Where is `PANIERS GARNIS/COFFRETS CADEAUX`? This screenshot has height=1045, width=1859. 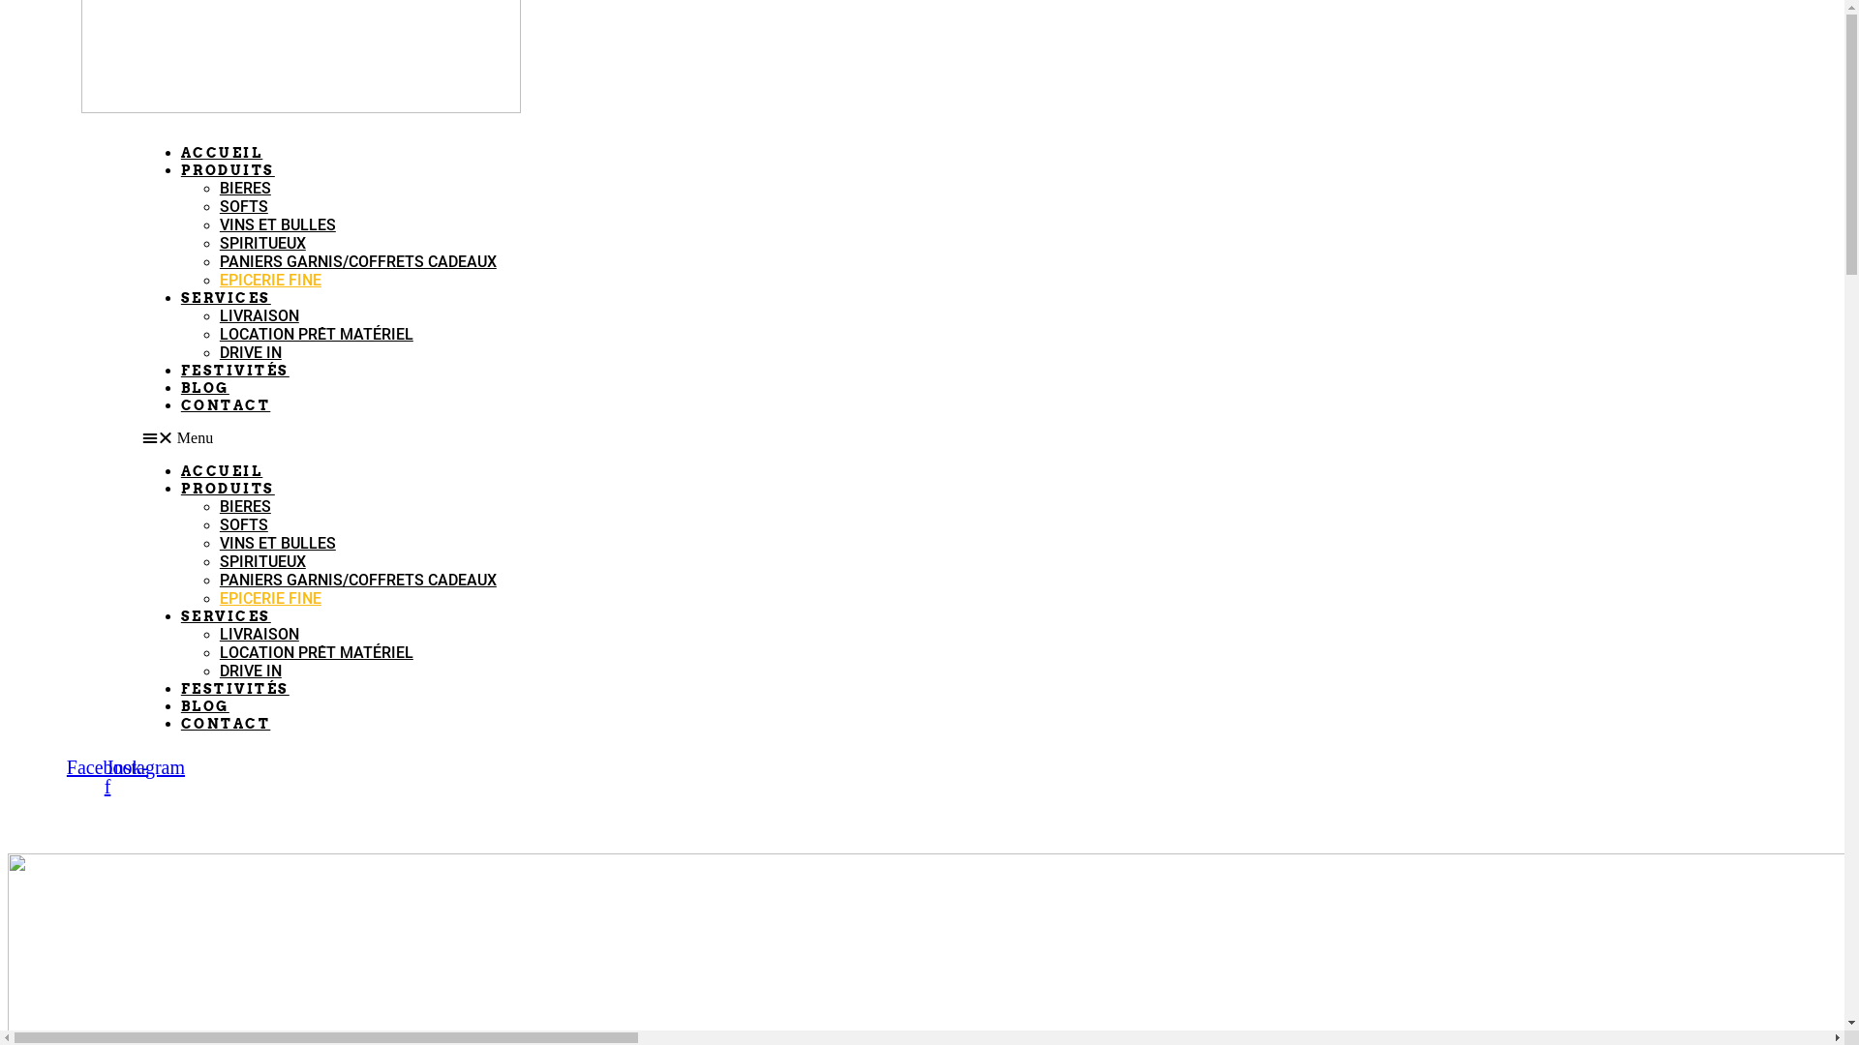
PANIERS GARNIS/COFFRETS CADEAUX is located at coordinates (358, 581).